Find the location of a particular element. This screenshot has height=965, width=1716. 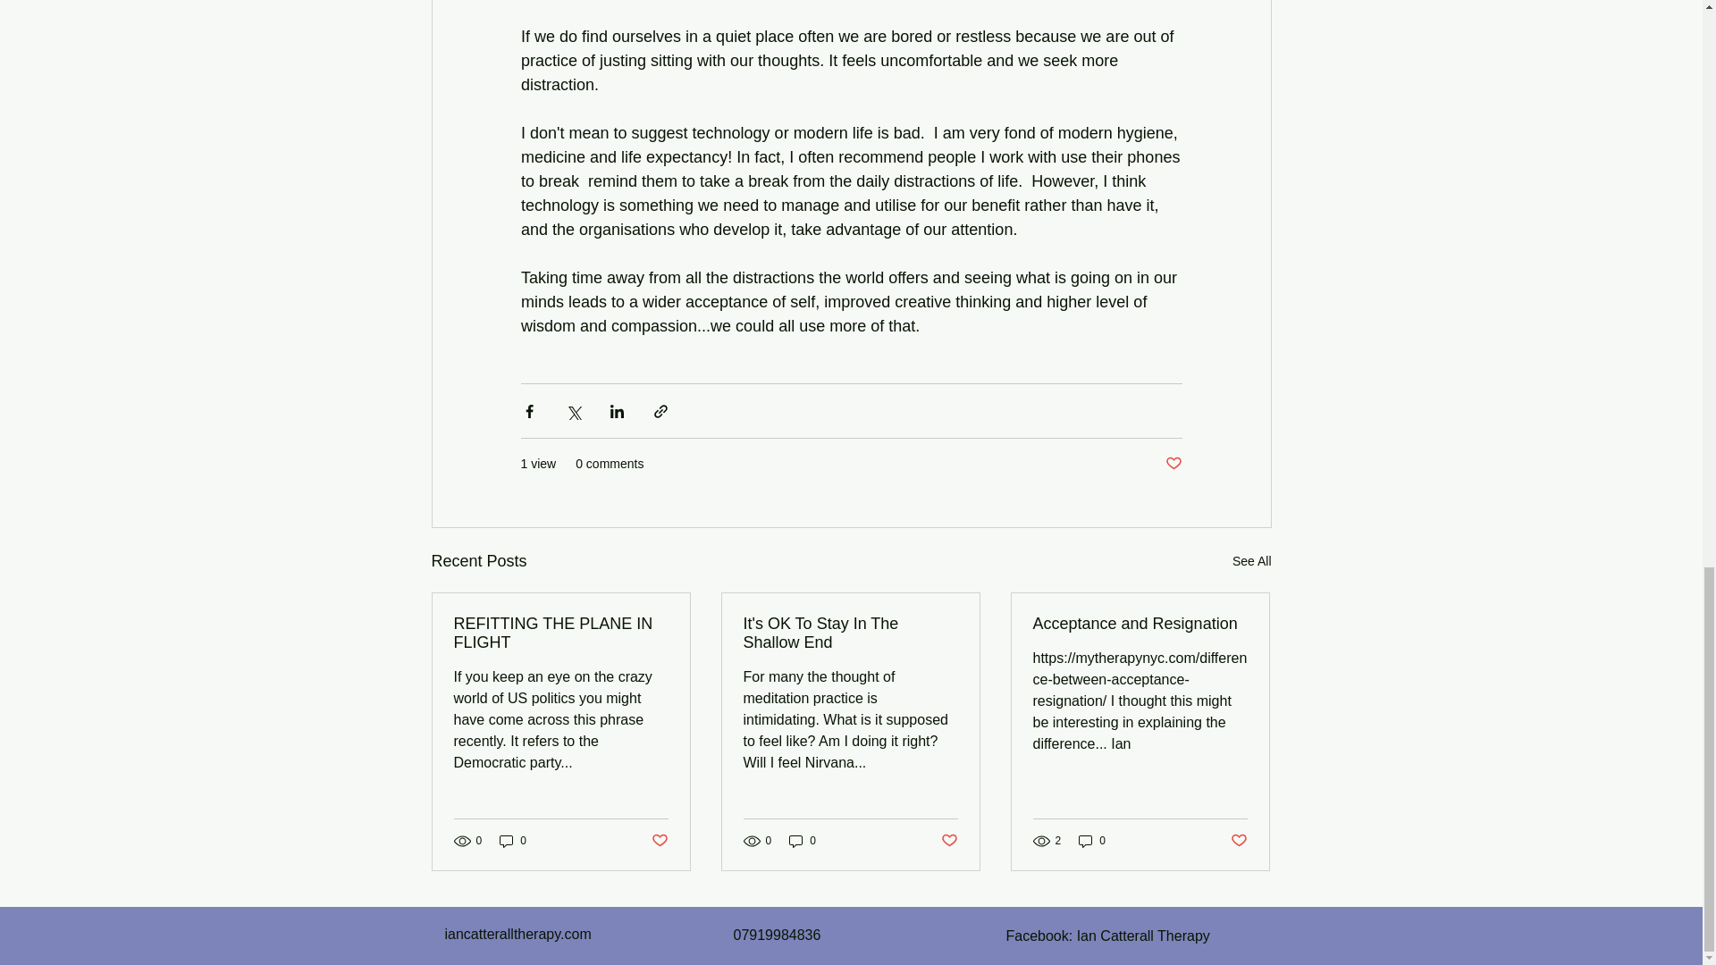

Acceptance and Resignation is located at coordinates (1140, 624).